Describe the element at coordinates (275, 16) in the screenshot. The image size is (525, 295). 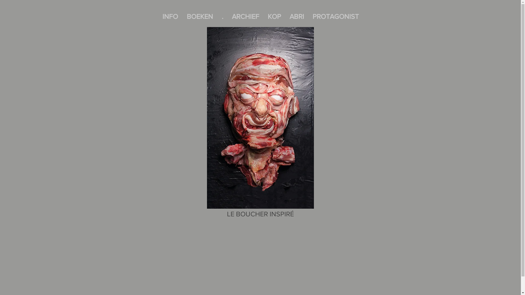
I see `KOP` at that location.